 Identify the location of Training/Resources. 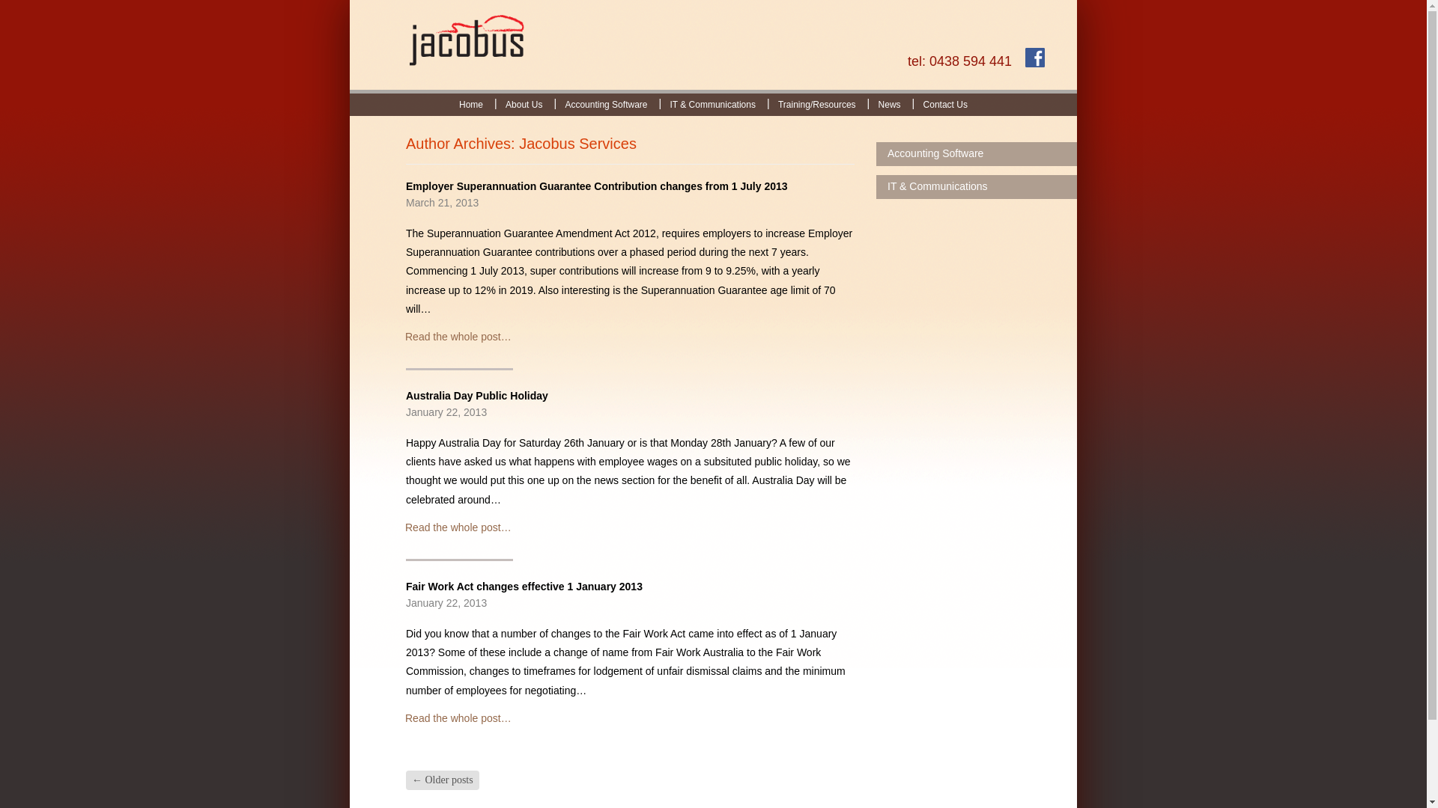
(817, 105).